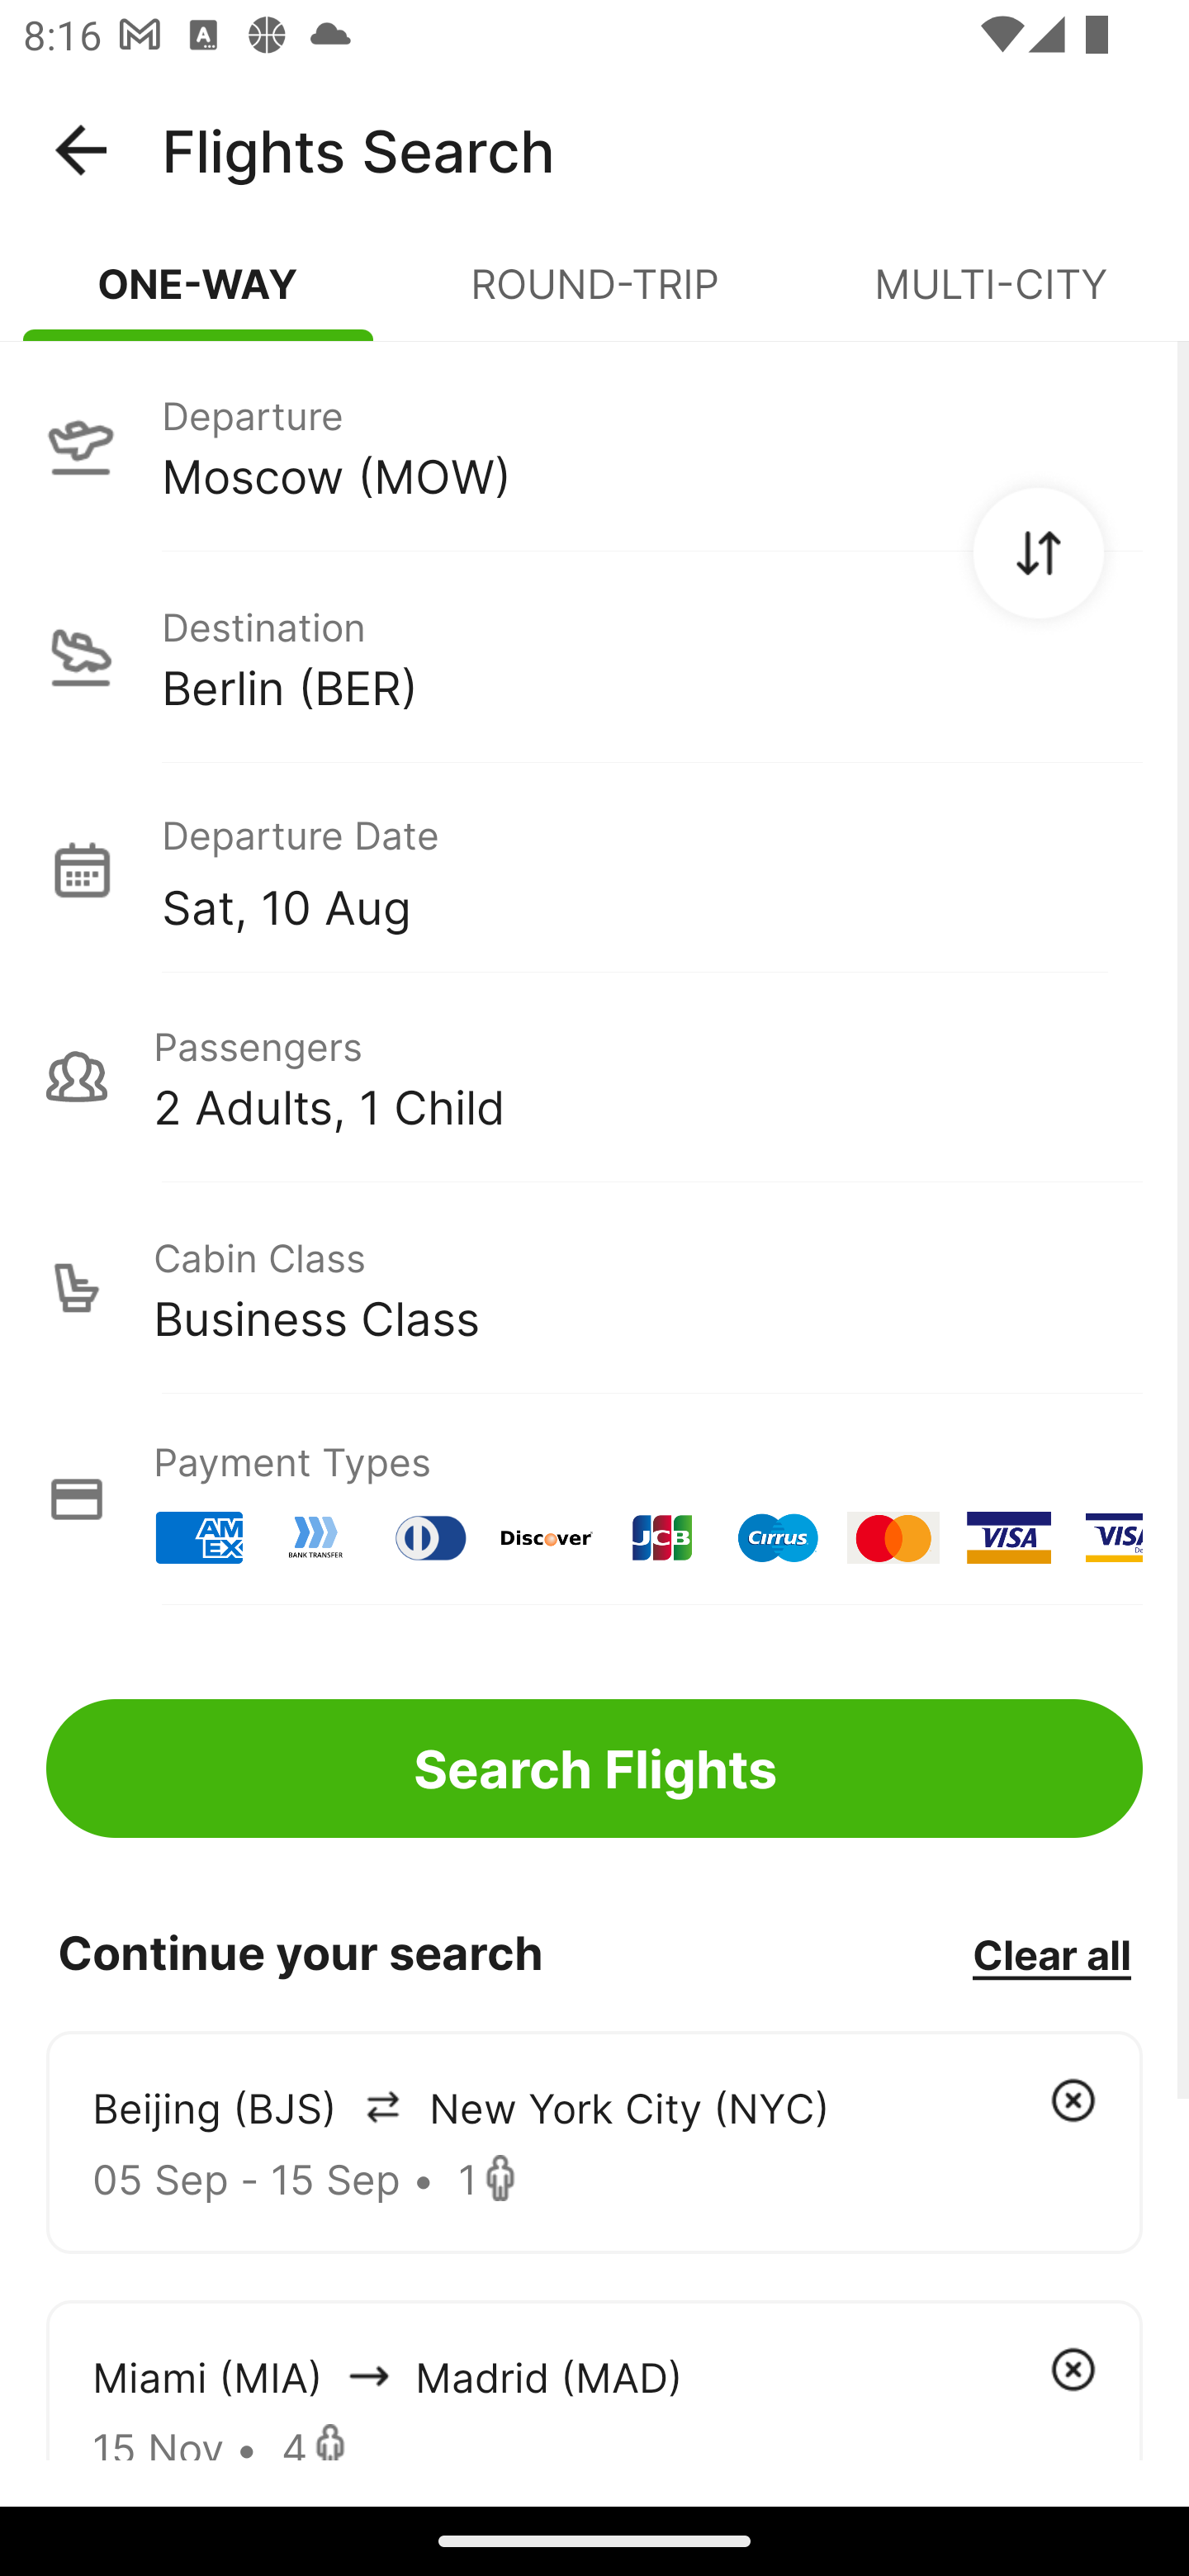 The height and width of the screenshot is (2576, 1189). I want to click on Cabin Class Business Class, so click(594, 1288).